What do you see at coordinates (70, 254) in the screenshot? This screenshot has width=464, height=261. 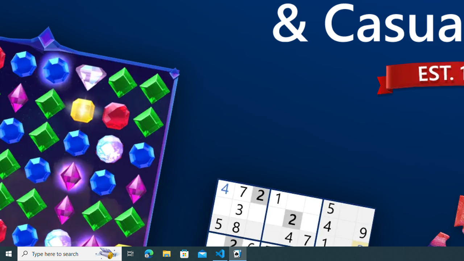 I see `Type here to search` at bounding box center [70, 254].